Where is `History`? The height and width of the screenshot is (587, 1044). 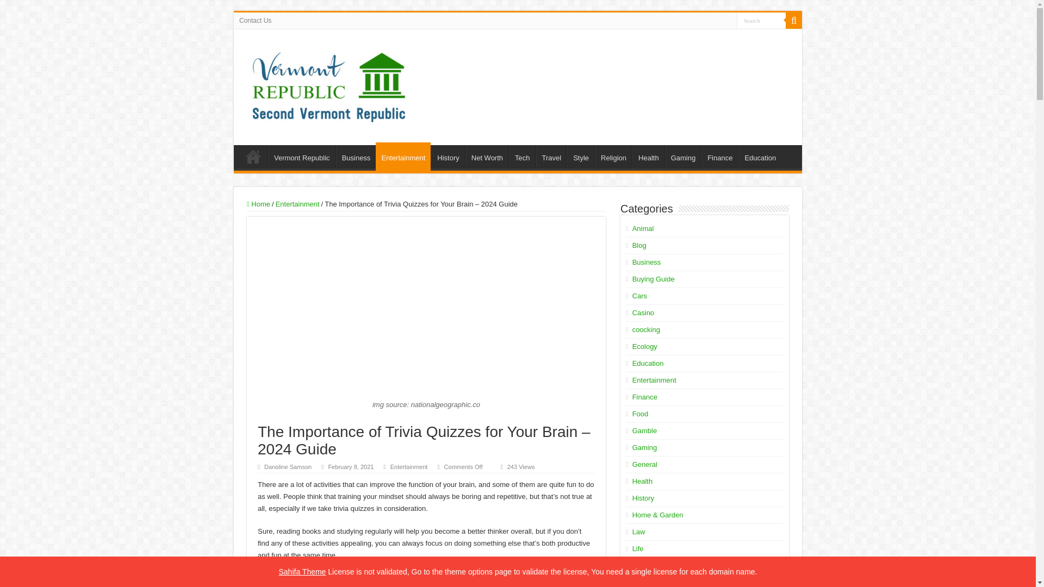 History is located at coordinates (448, 156).